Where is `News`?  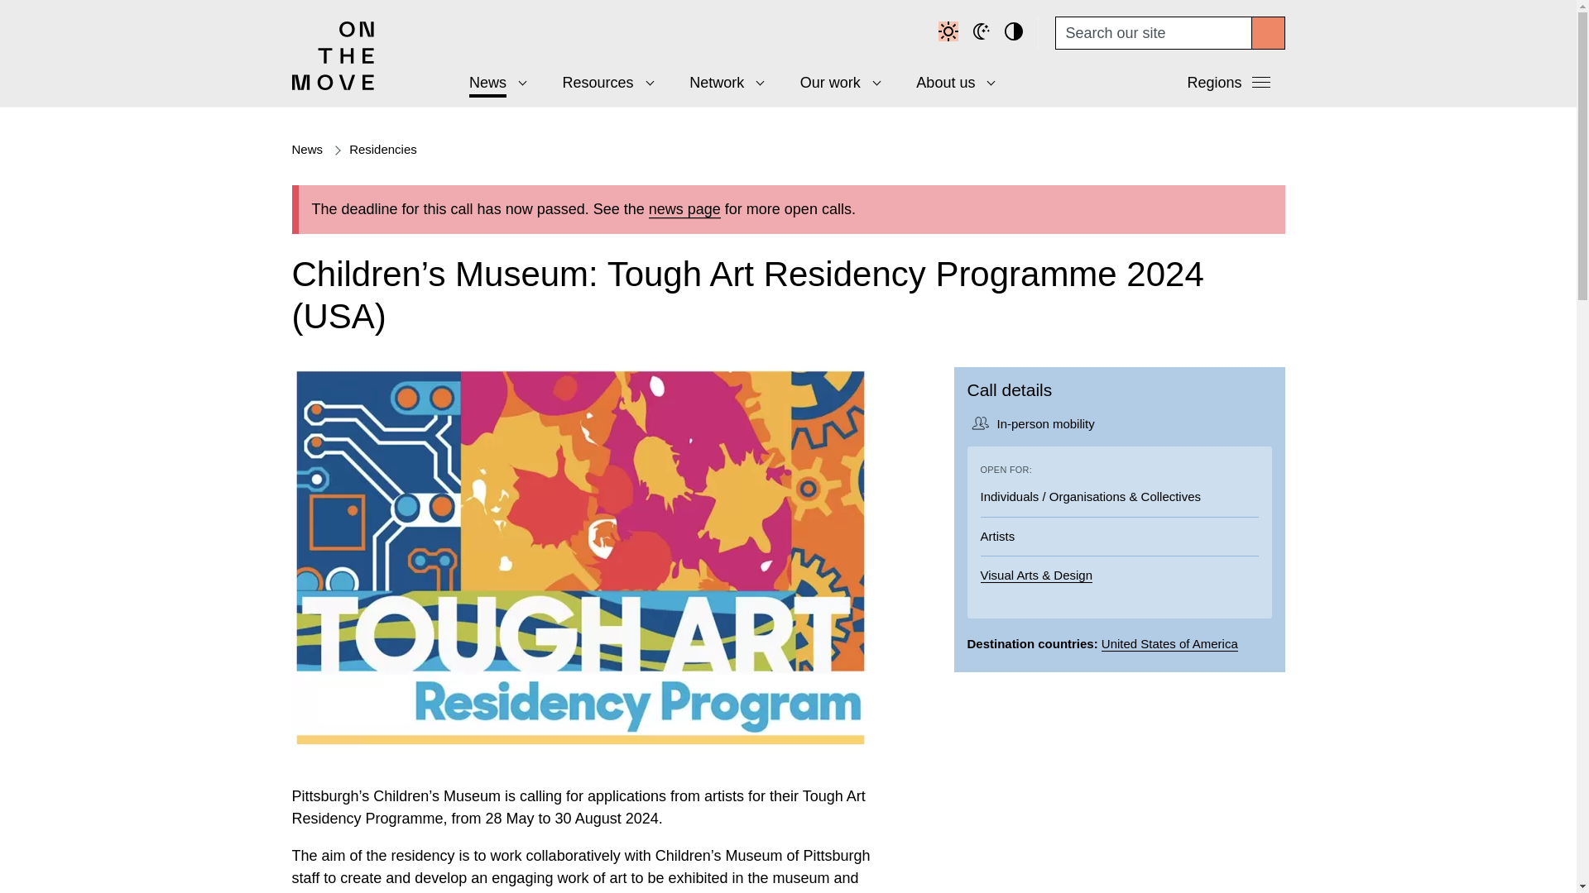 News is located at coordinates (492, 83).